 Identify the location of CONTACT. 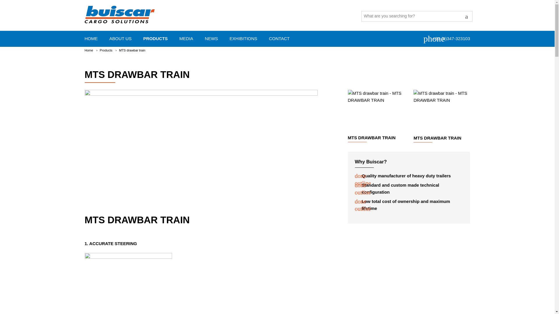
(106, 50).